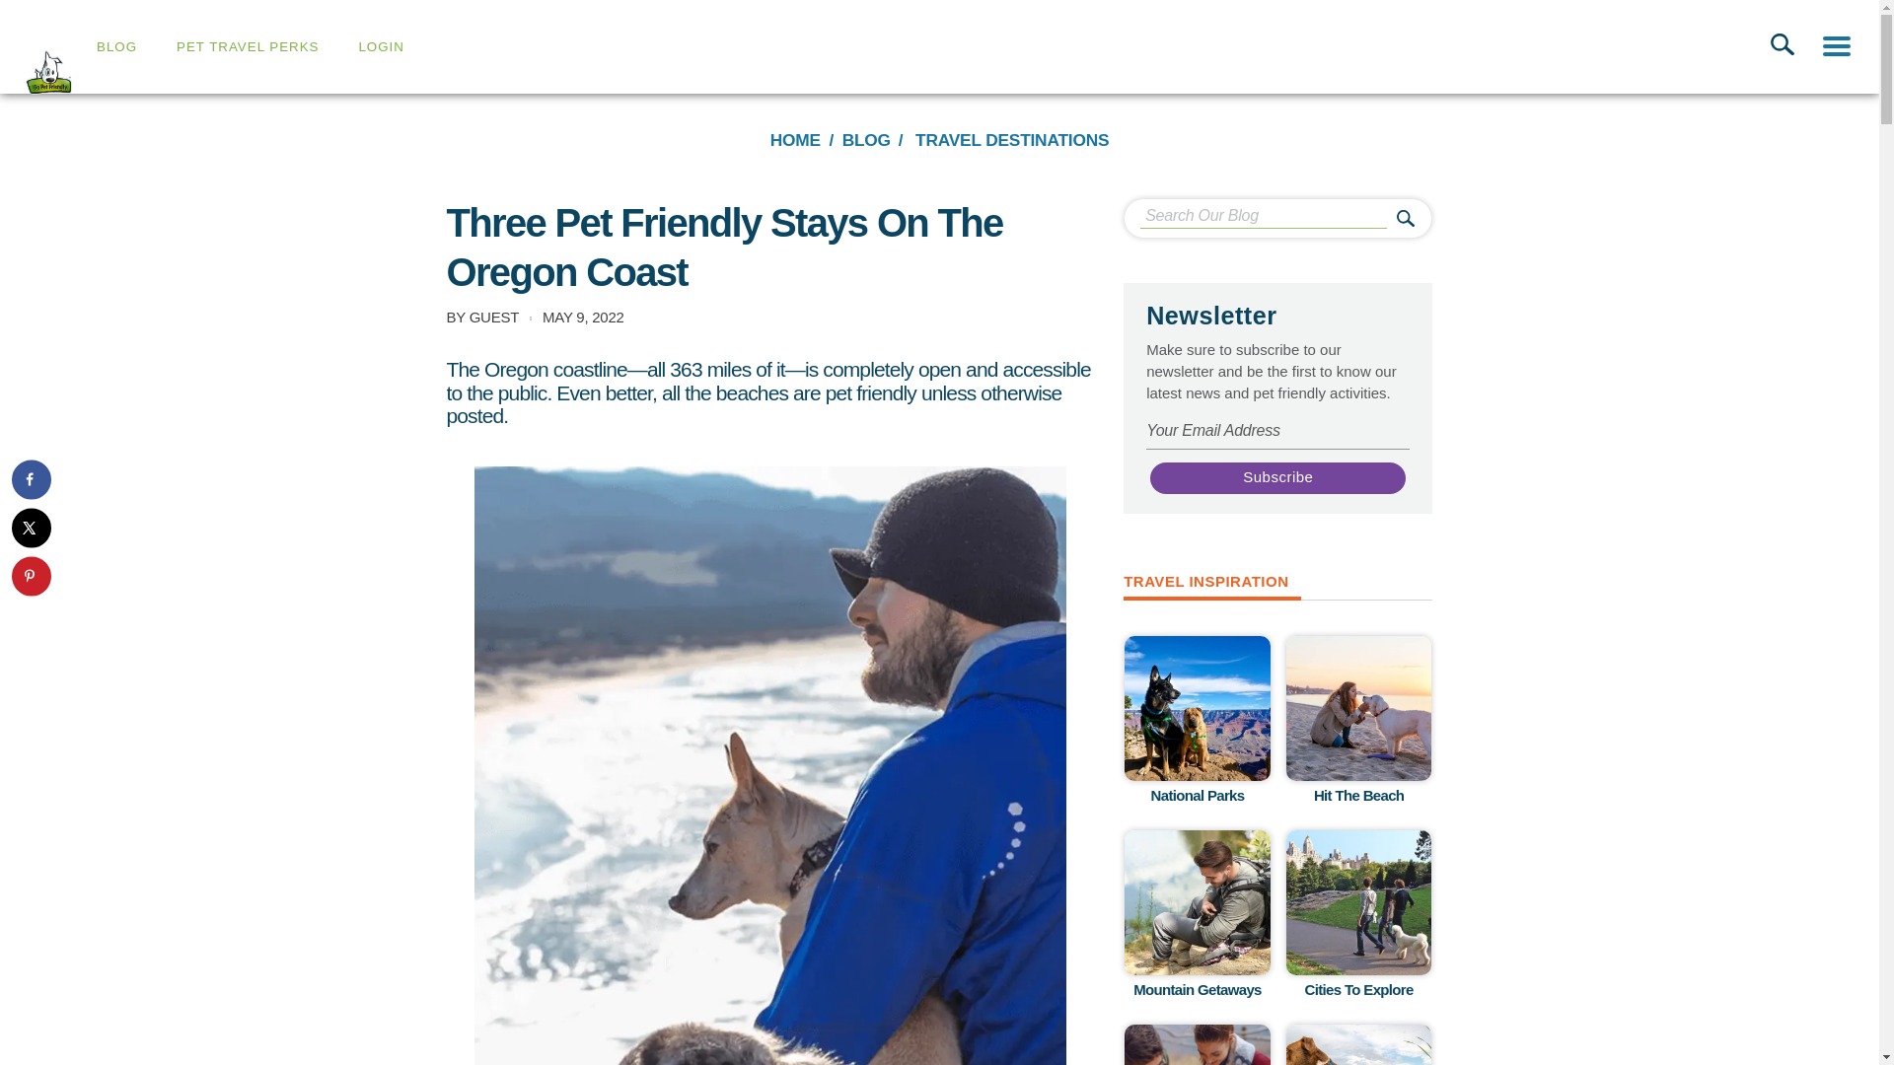 The width and height of the screenshot is (1894, 1065). What do you see at coordinates (1276, 478) in the screenshot?
I see `Subscribe` at bounding box center [1276, 478].